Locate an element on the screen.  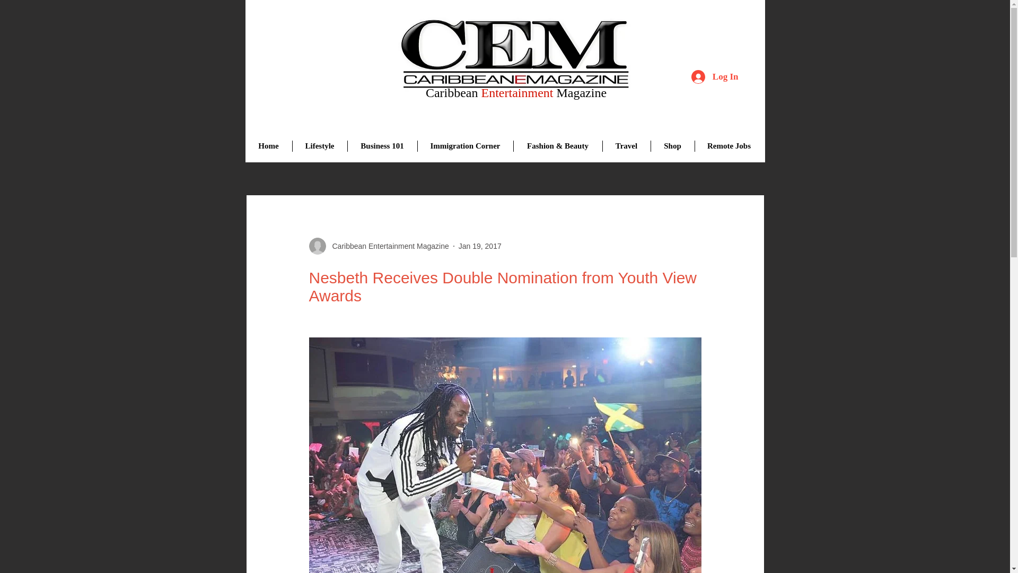
Caribbean Entertainment Magazine is located at coordinates (513, 56).